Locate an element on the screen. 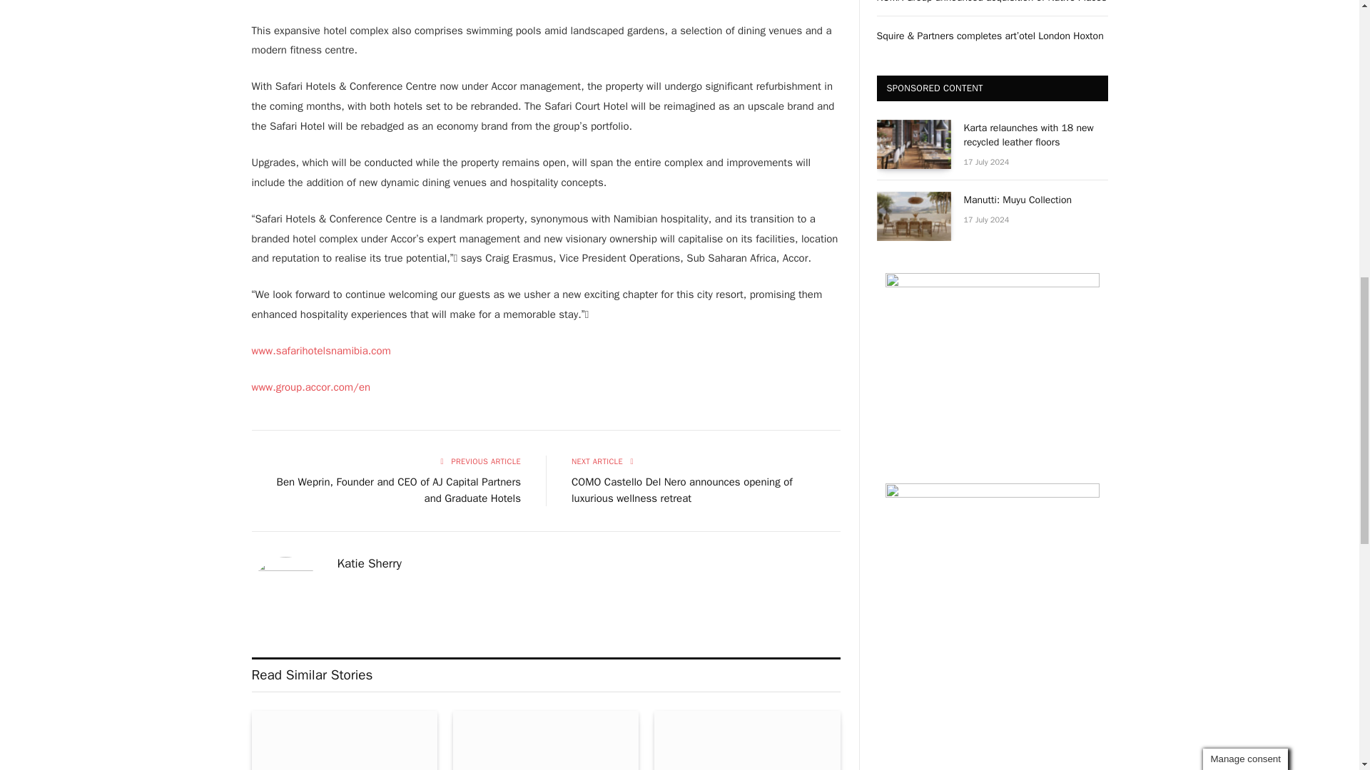 This screenshot has width=1370, height=770. NUMA Group announced acquisition of Native Places is located at coordinates (545, 740).